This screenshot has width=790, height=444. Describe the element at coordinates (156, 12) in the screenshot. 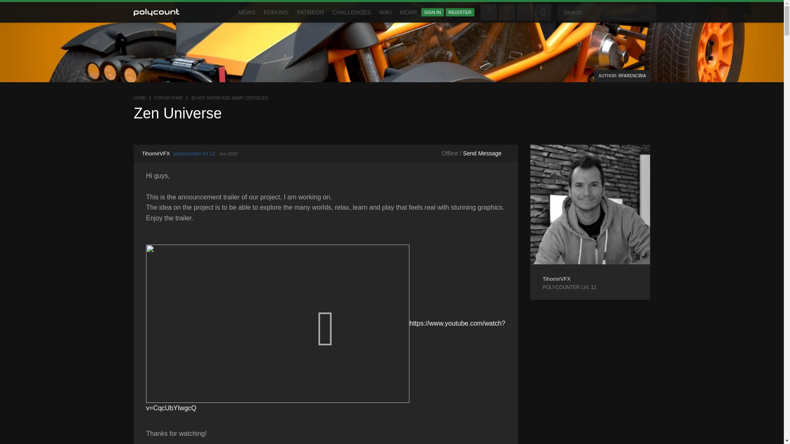

I see `Polycount` at that location.